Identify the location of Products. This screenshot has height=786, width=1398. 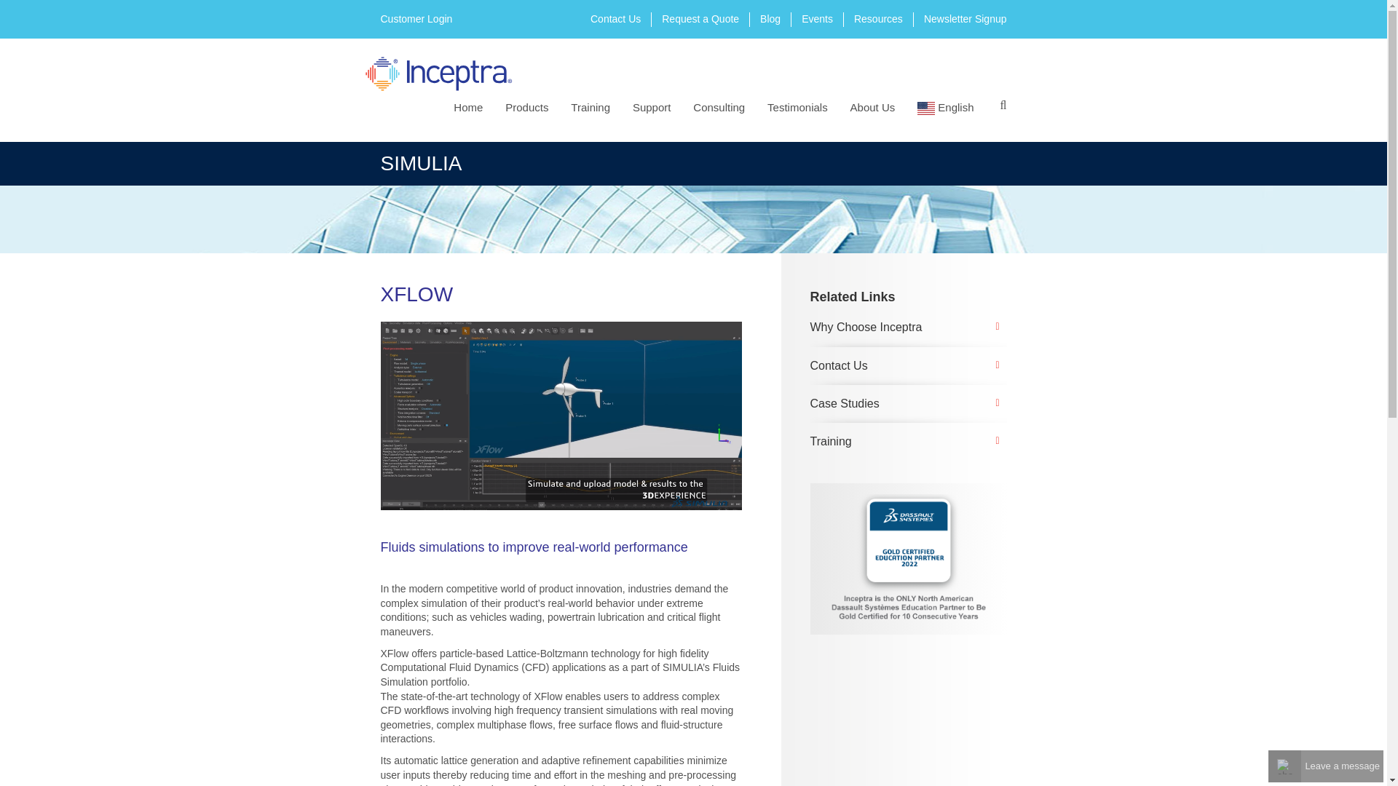
(529, 107).